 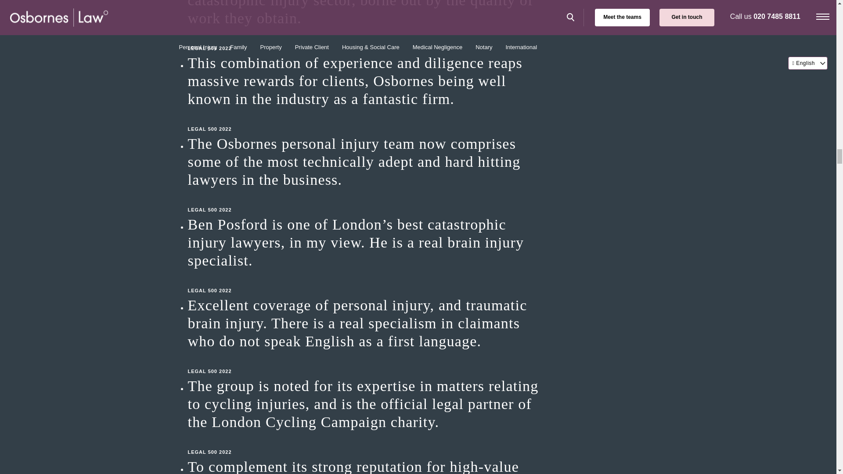 What do you see at coordinates (364, 282) in the screenshot?
I see `LEGAL 500 2022` at bounding box center [364, 282].